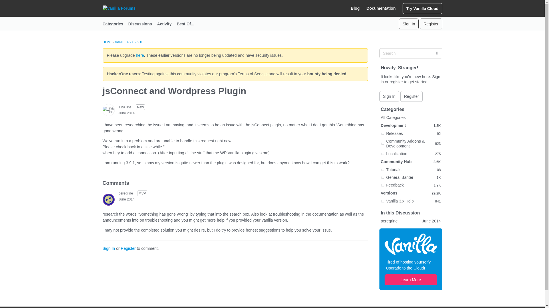  I want to click on 841 discussions, so click(437, 201).